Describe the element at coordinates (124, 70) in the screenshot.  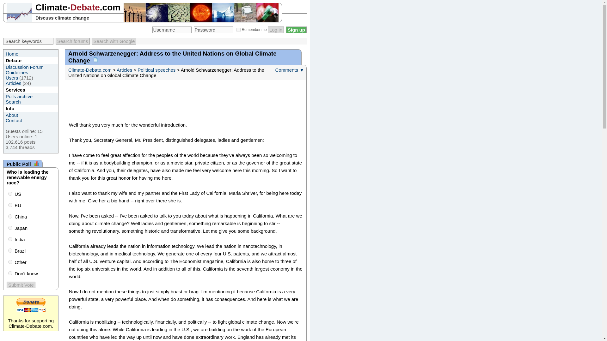
I see `Articles` at that location.